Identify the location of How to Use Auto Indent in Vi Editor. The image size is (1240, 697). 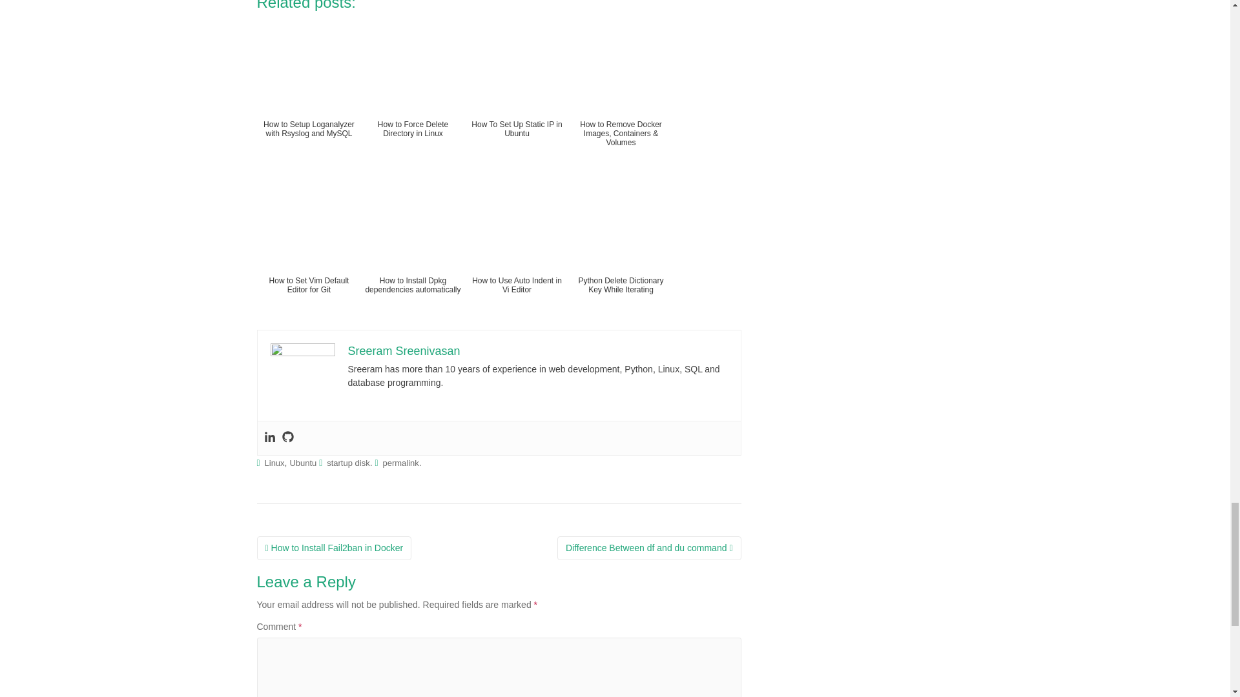
(517, 250).